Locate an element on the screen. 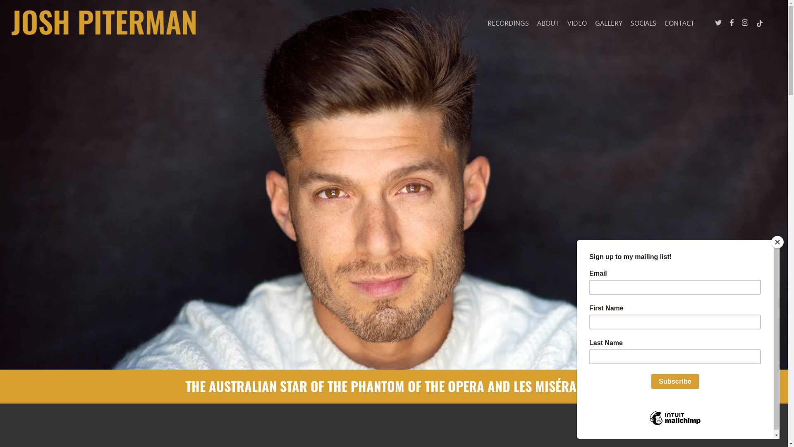 The width and height of the screenshot is (794, 447). TIKTOK is located at coordinates (760, 23).